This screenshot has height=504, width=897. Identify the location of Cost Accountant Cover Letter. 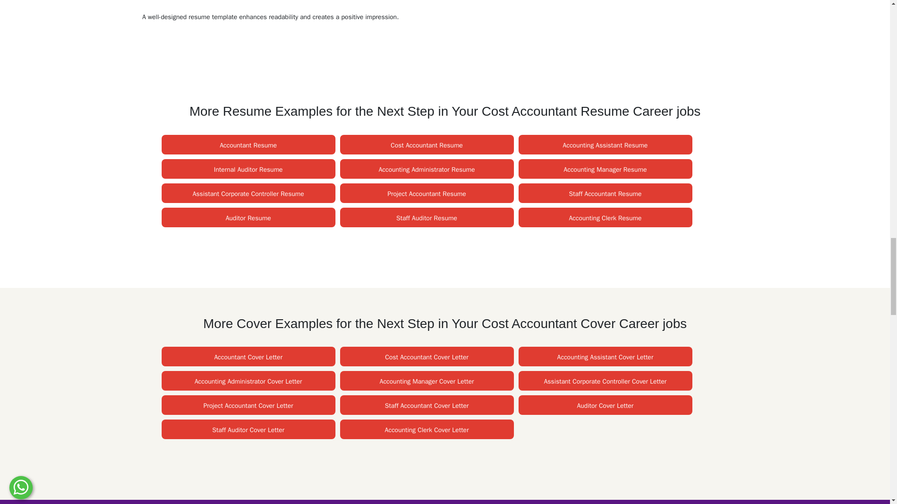
(426, 357).